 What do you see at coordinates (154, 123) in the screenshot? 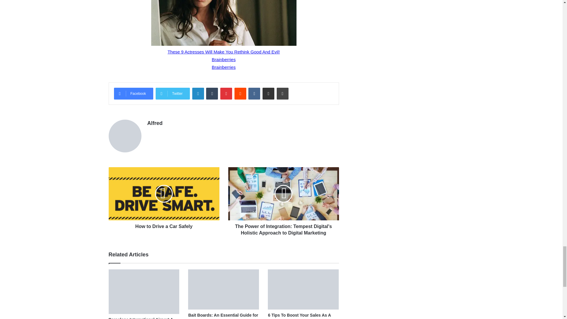
I see `Alfred` at bounding box center [154, 123].